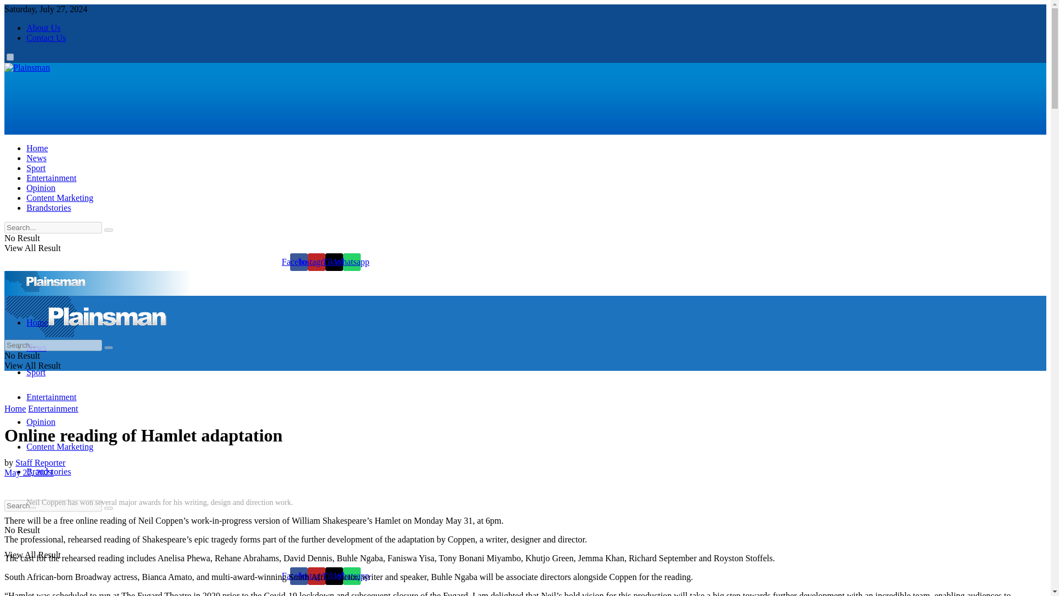  I want to click on Home, so click(37, 148).